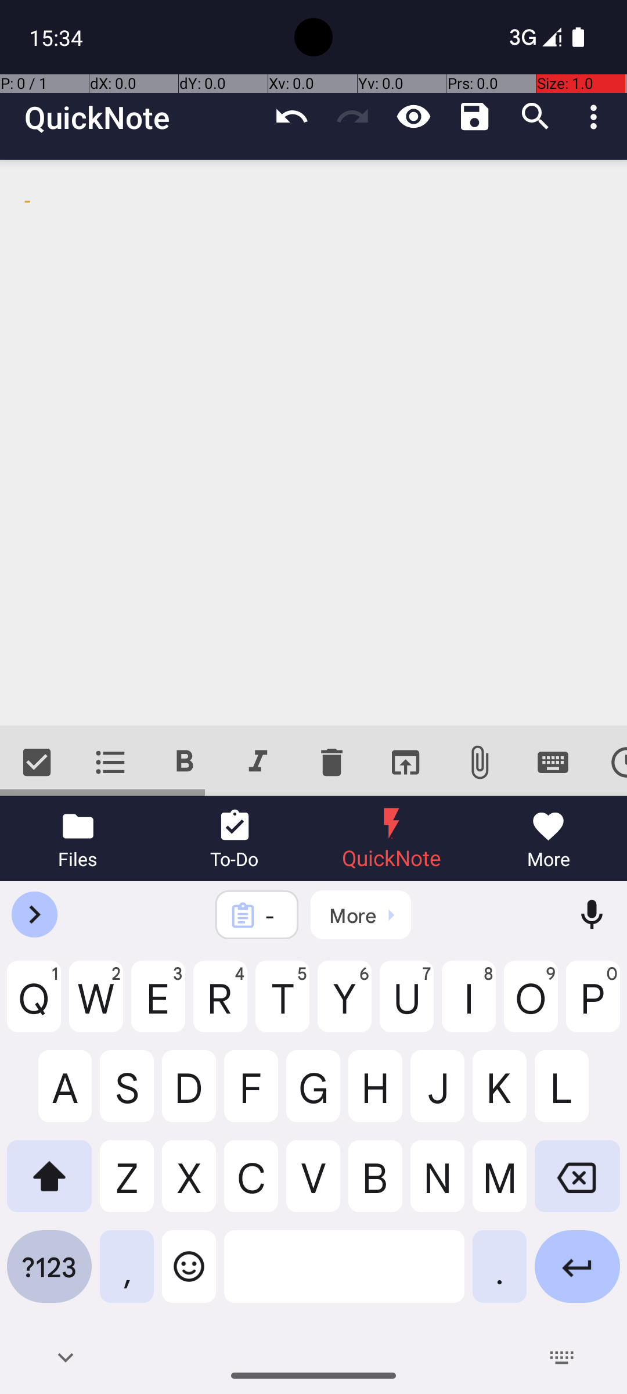  I want to click on V, so click(313, 1185).